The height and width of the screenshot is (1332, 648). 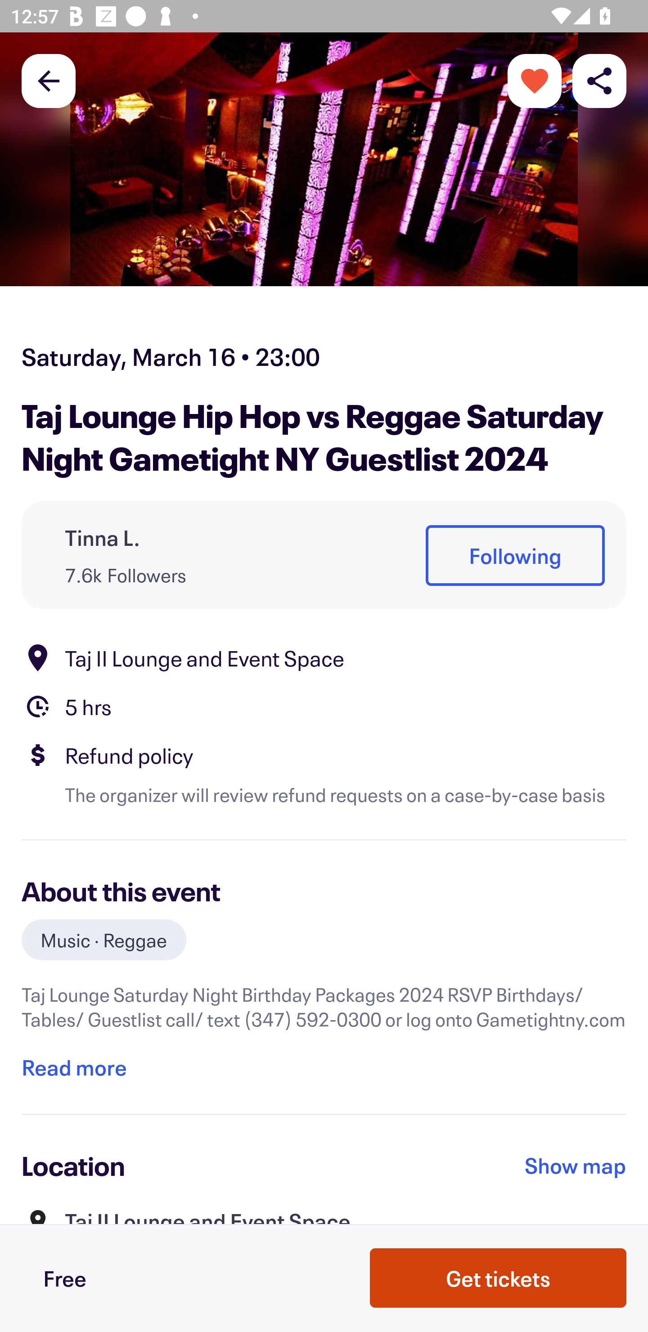 What do you see at coordinates (49, 80) in the screenshot?
I see `Back` at bounding box center [49, 80].